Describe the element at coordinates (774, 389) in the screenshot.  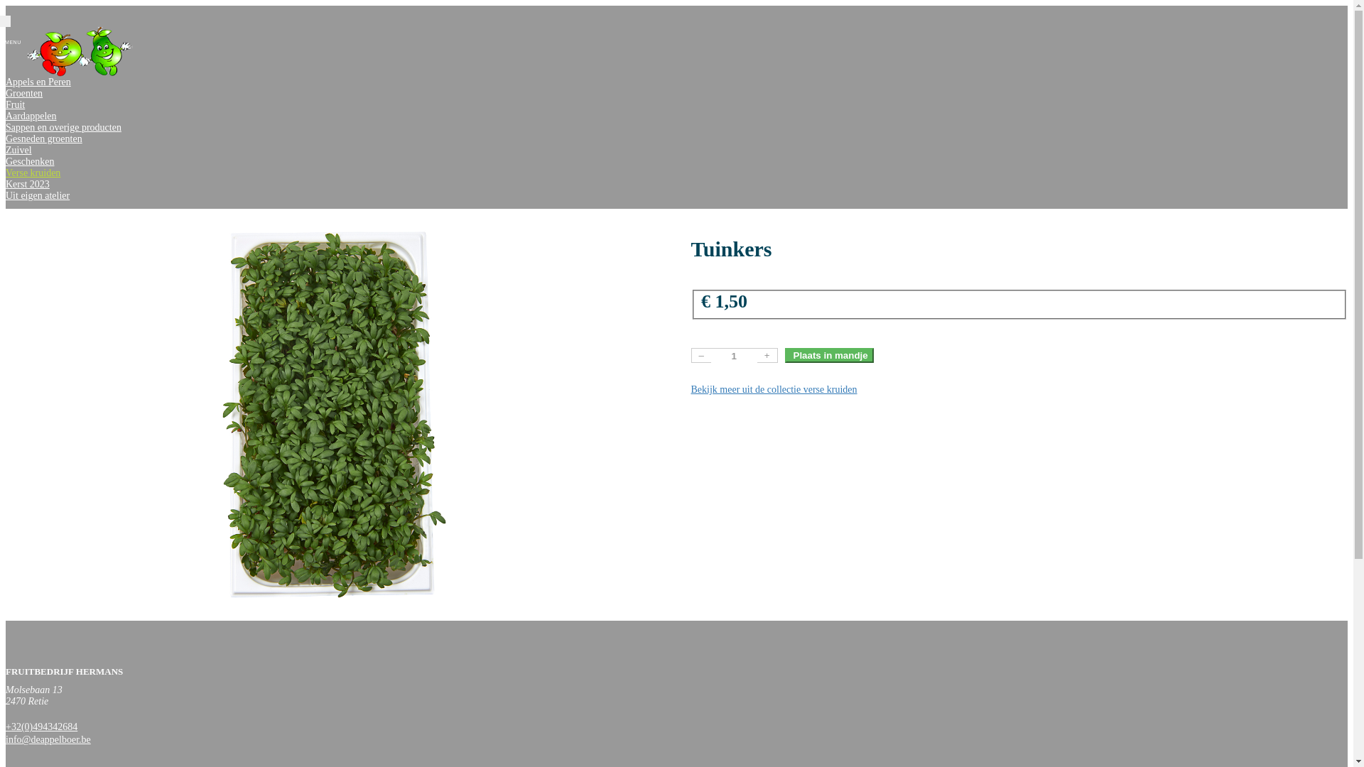
I see `Bekijk meer uit de collectie verse kruiden` at that location.